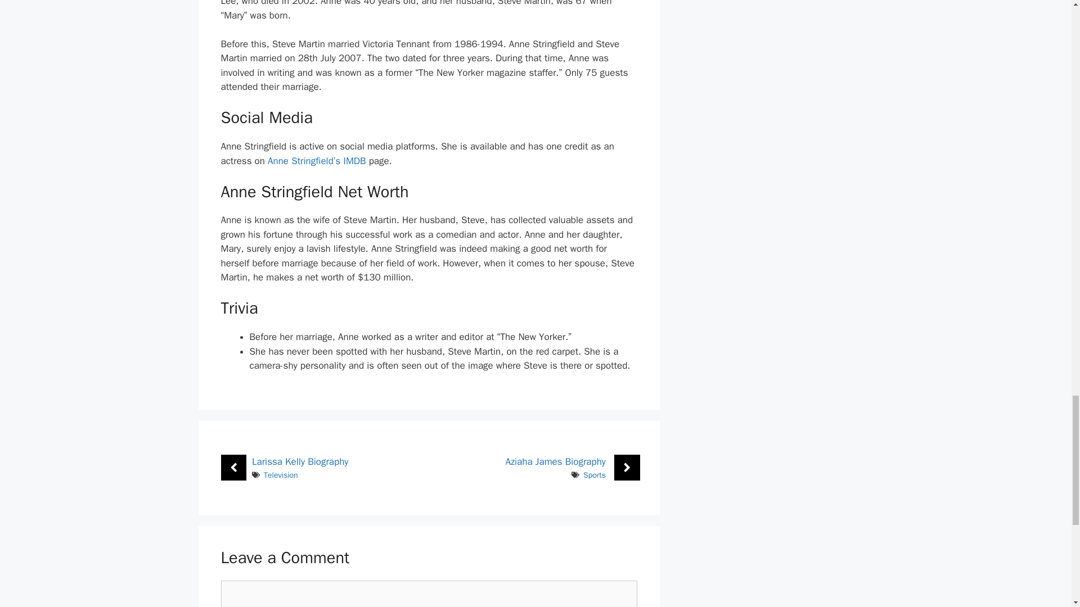 The width and height of the screenshot is (1080, 607). I want to click on Aziaha James Biography, so click(556, 461).